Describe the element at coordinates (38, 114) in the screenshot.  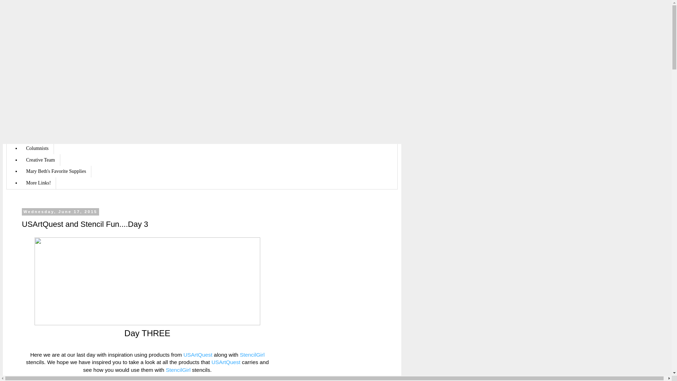
I see `StencilClub` at that location.